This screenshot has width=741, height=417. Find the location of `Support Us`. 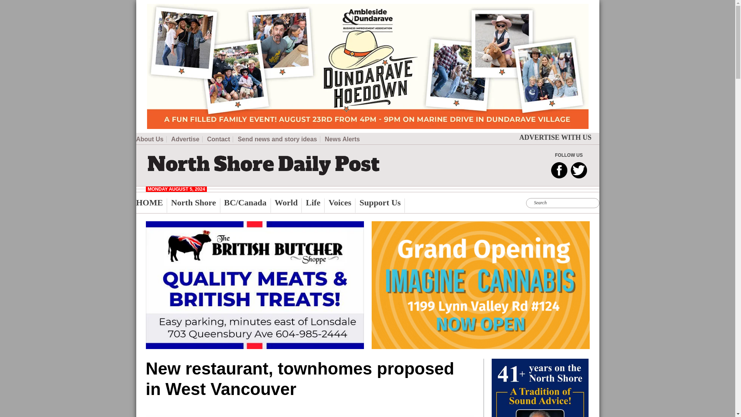

Support Us is located at coordinates (382, 205).